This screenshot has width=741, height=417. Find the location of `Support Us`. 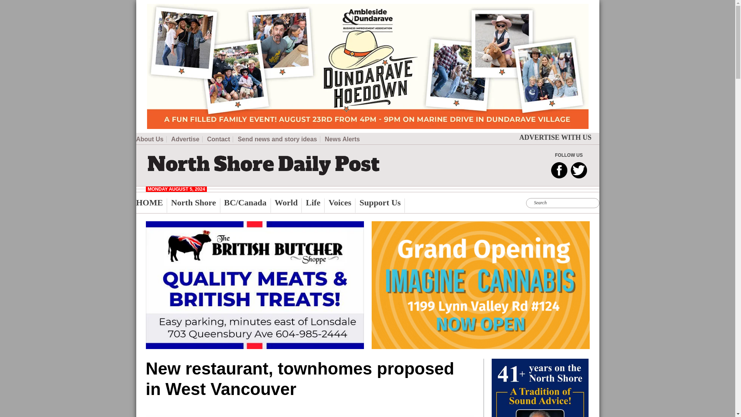

Support Us is located at coordinates (382, 205).